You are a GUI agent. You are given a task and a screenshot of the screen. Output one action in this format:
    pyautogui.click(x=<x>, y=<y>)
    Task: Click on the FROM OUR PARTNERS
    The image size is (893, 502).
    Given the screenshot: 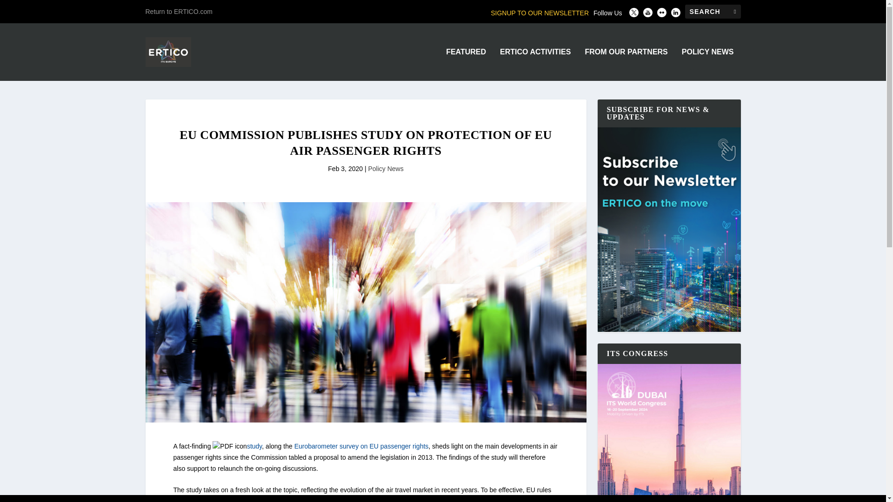 What is the action you would take?
    pyautogui.click(x=626, y=64)
    